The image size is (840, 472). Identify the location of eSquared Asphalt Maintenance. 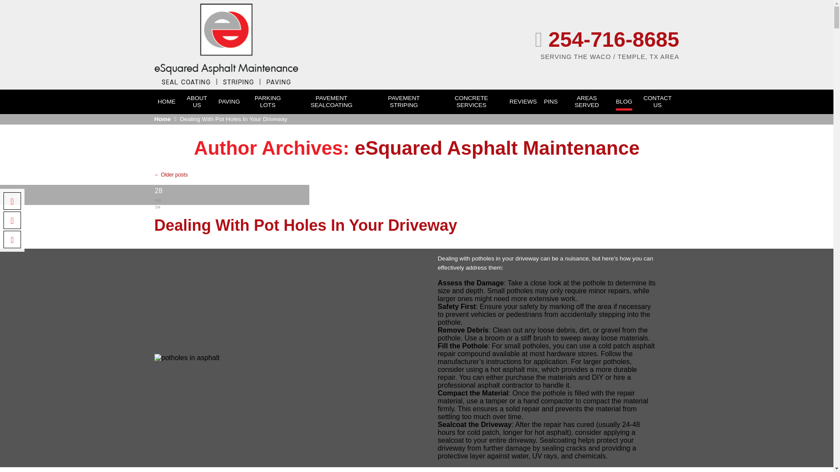
(497, 148).